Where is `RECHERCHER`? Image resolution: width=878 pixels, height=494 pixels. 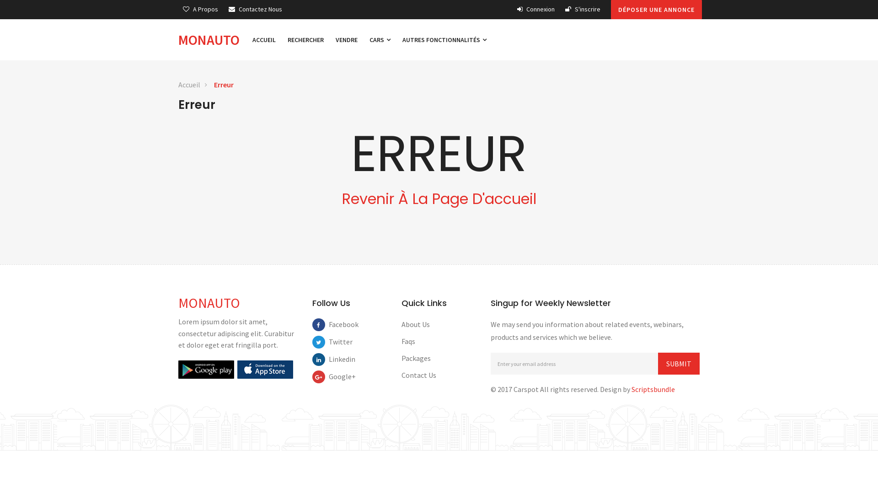 RECHERCHER is located at coordinates (305, 40).